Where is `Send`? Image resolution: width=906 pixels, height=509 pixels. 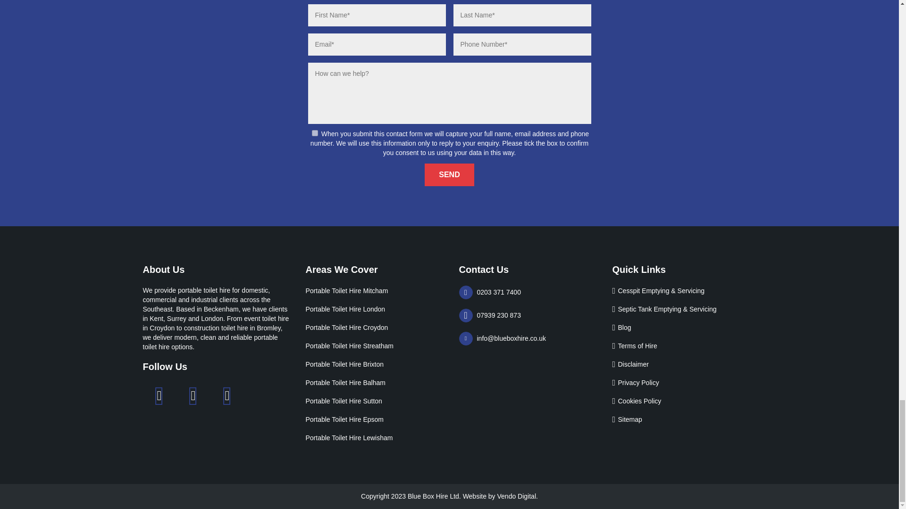
Send is located at coordinates (449, 174).